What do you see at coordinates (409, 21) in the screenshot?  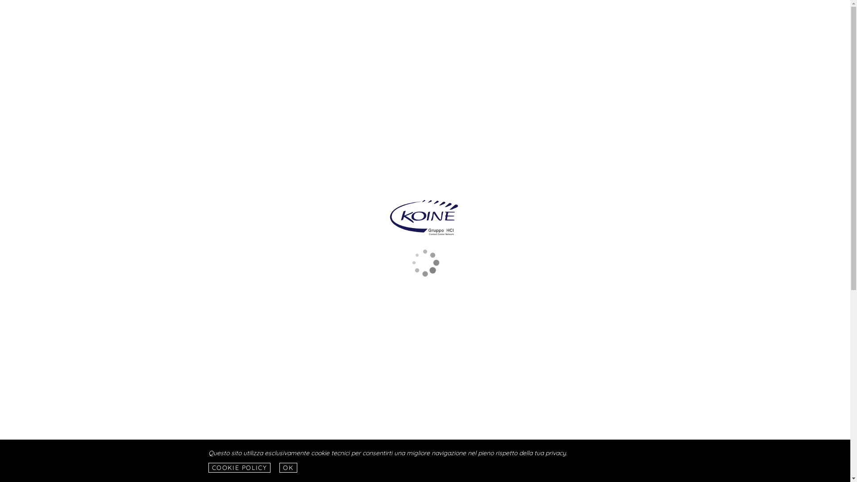 I see `SOCIAL` at bounding box center [409, 21].